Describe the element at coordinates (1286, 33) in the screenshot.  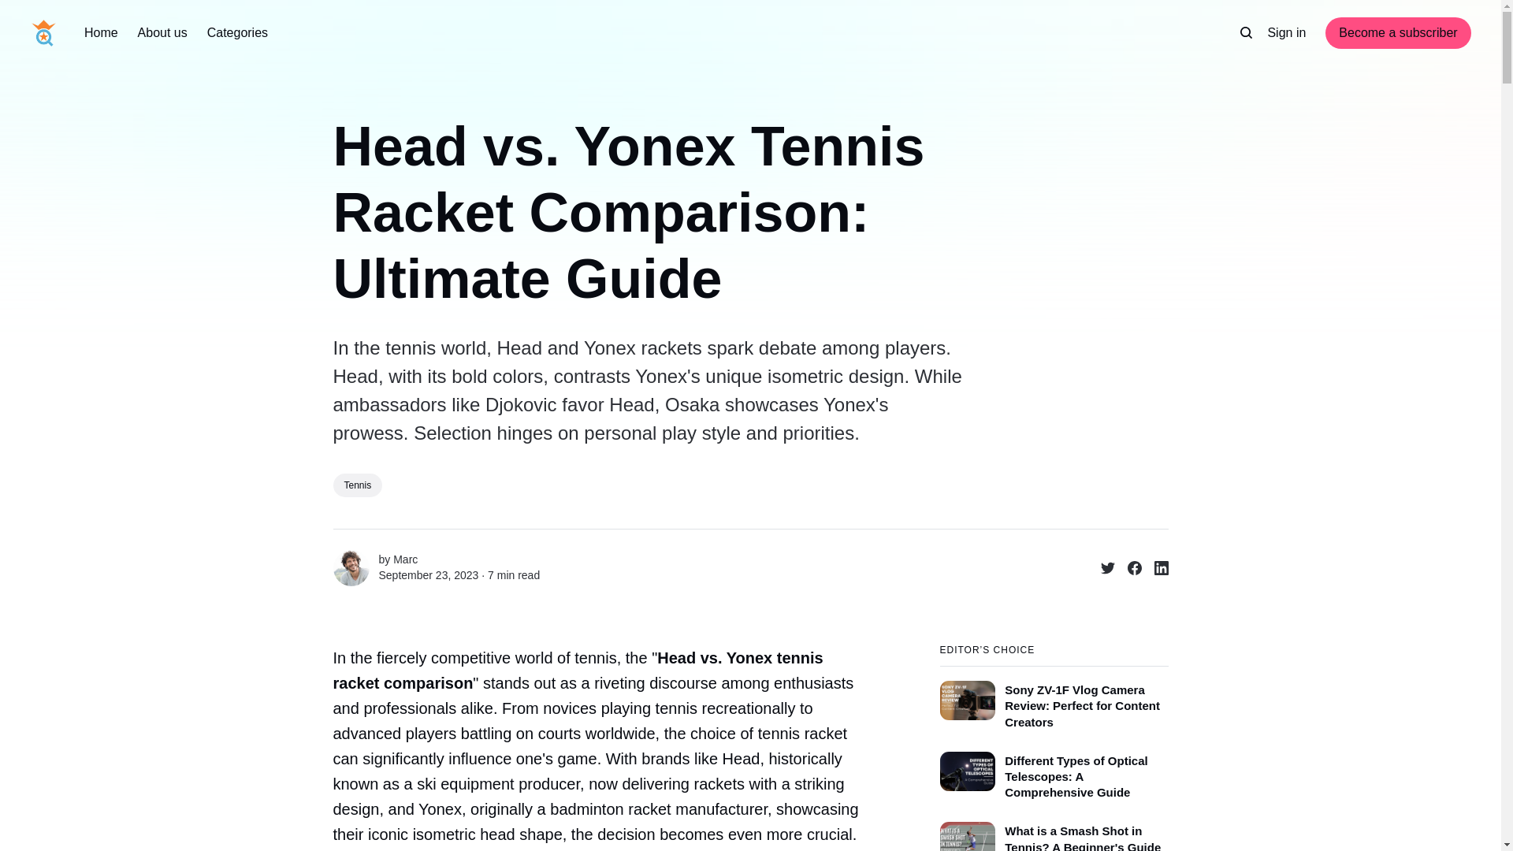
I see `Sign in` at that location.